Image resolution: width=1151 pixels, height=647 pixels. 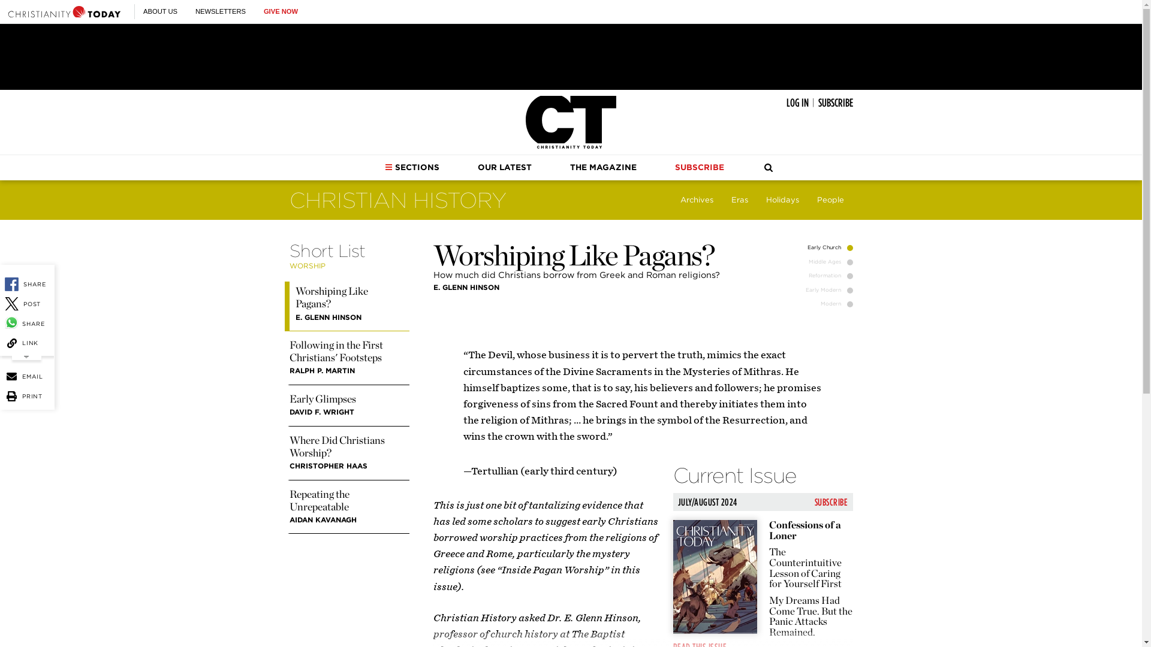 What do you see at coordinates (221, 11) in the screenshot?
I see `NEWSLETTERS` at bounding box center [221, 11].